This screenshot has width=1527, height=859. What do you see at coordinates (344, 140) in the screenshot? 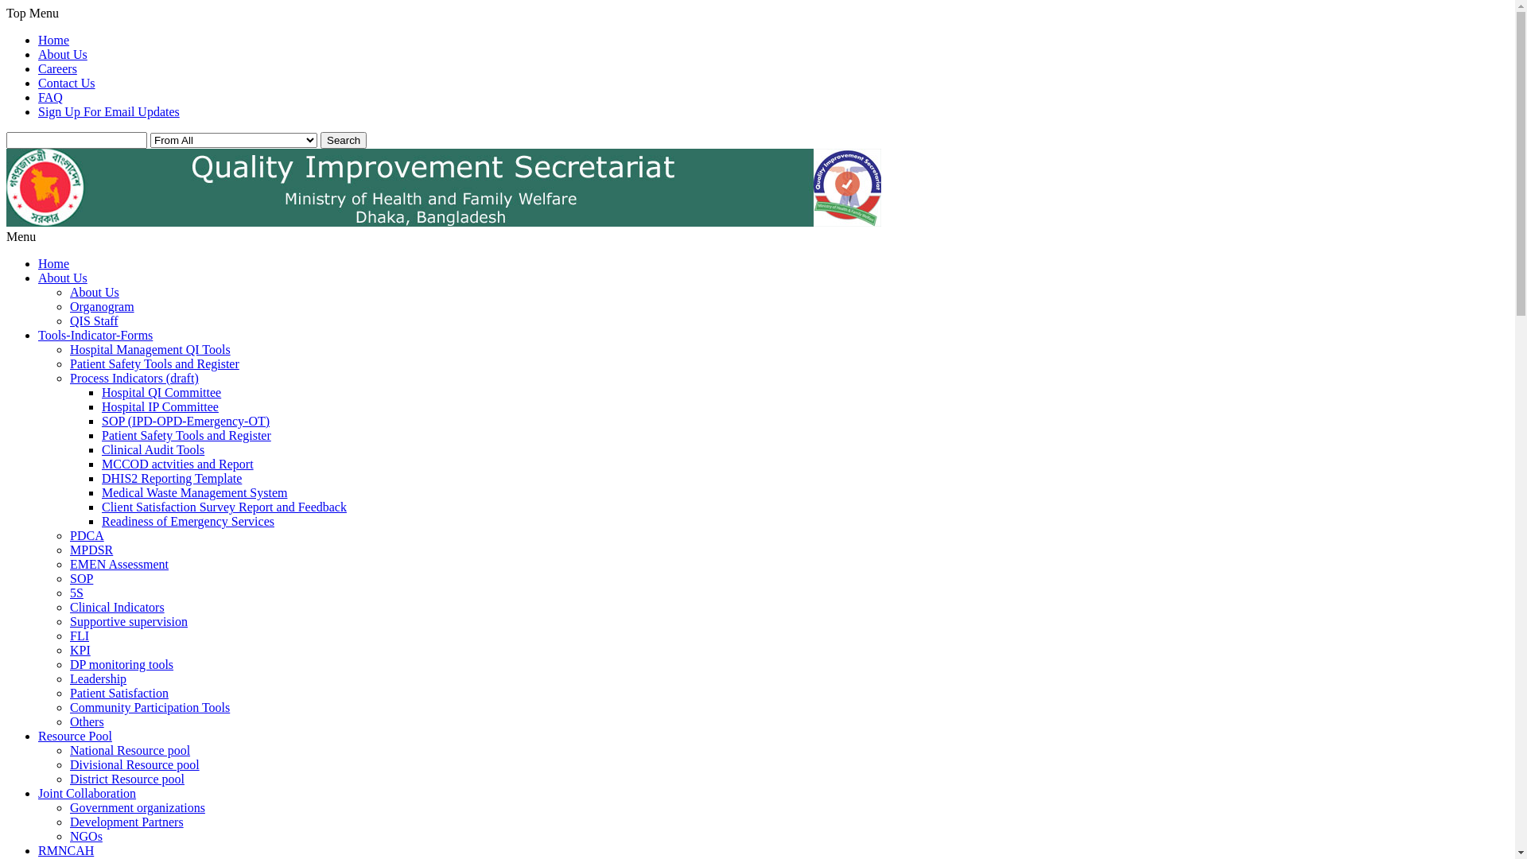
I see `Search` at bounding box center [344, 140].